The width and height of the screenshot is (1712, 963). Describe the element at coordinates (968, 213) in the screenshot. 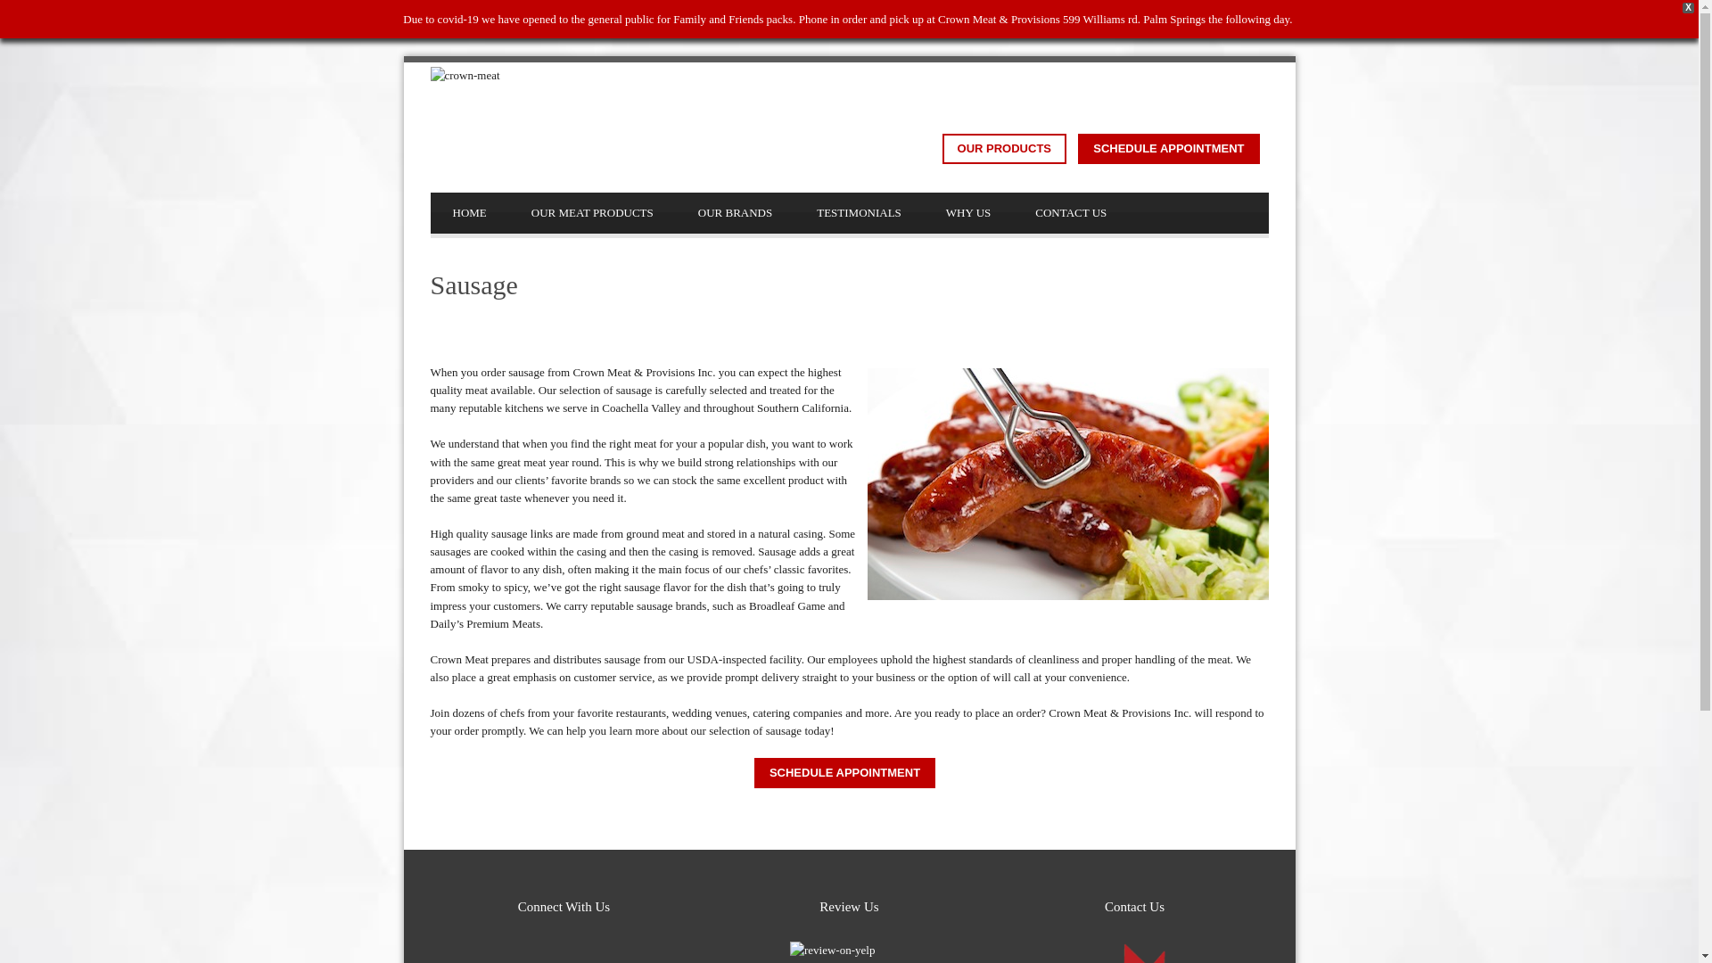

I see `WHY US` at that location.